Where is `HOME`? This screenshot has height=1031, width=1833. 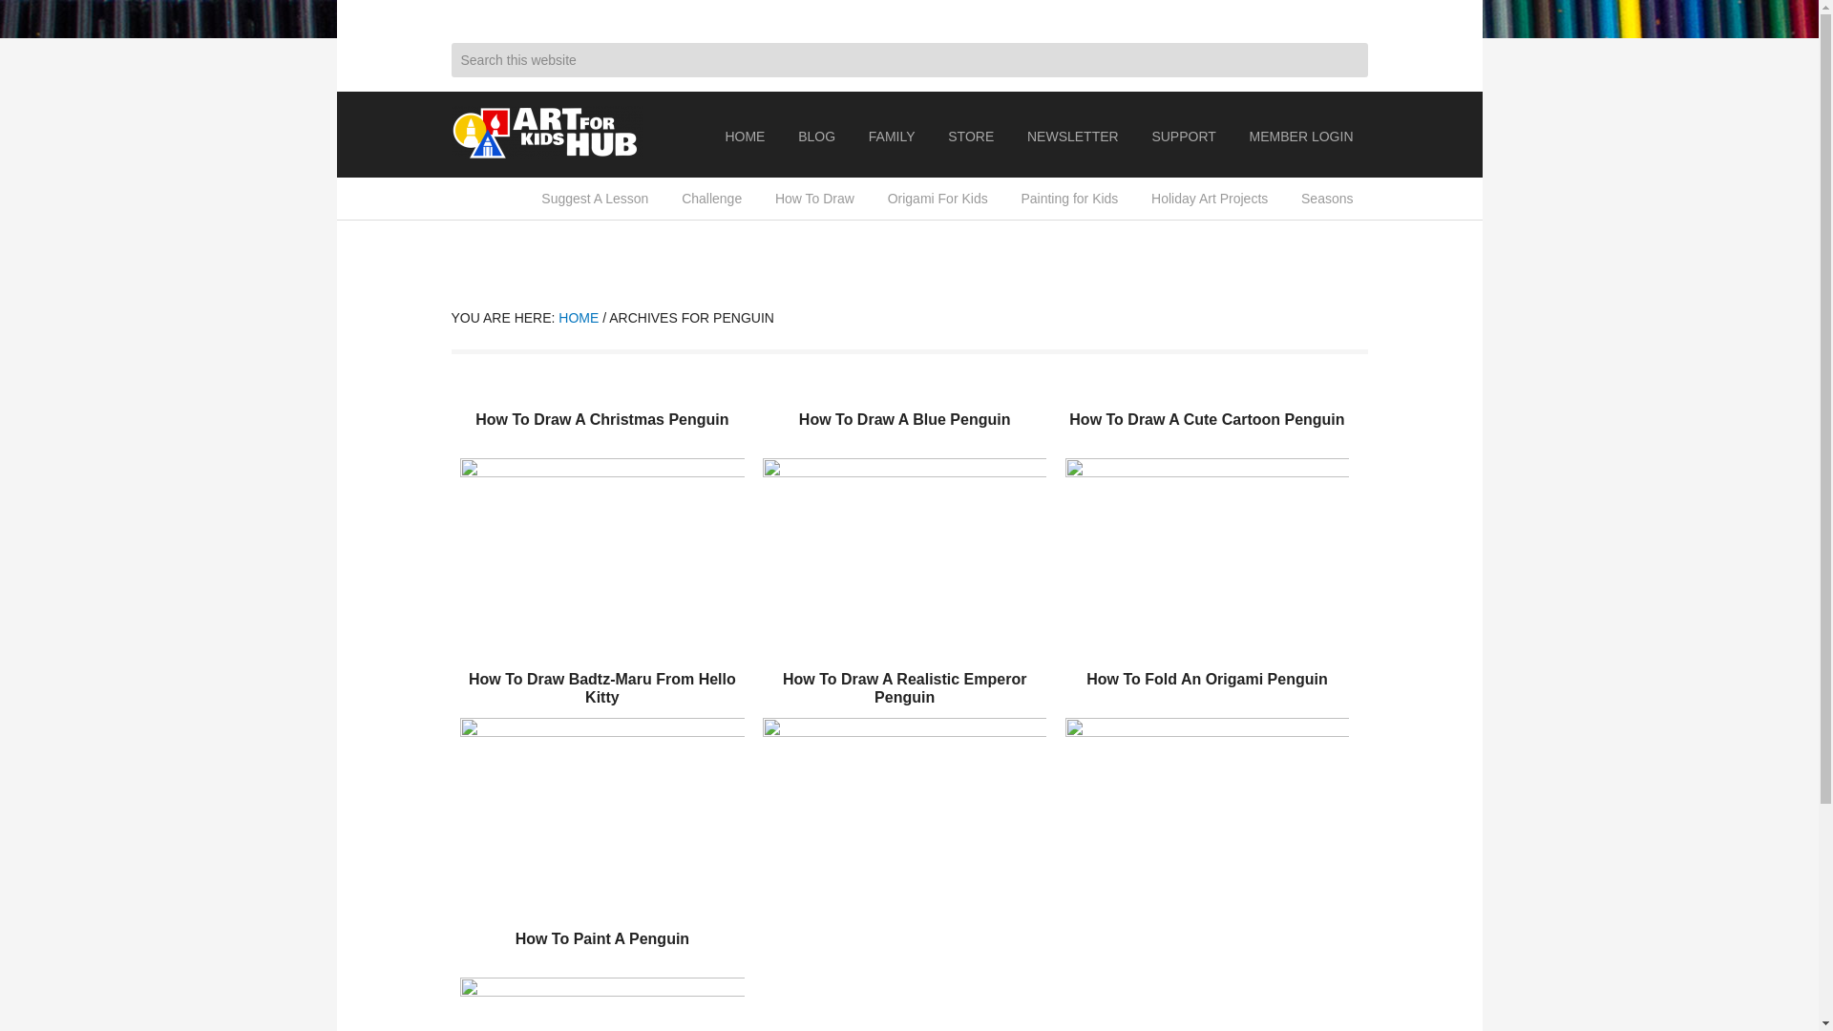 HOME is located at coordinates (745, 136).